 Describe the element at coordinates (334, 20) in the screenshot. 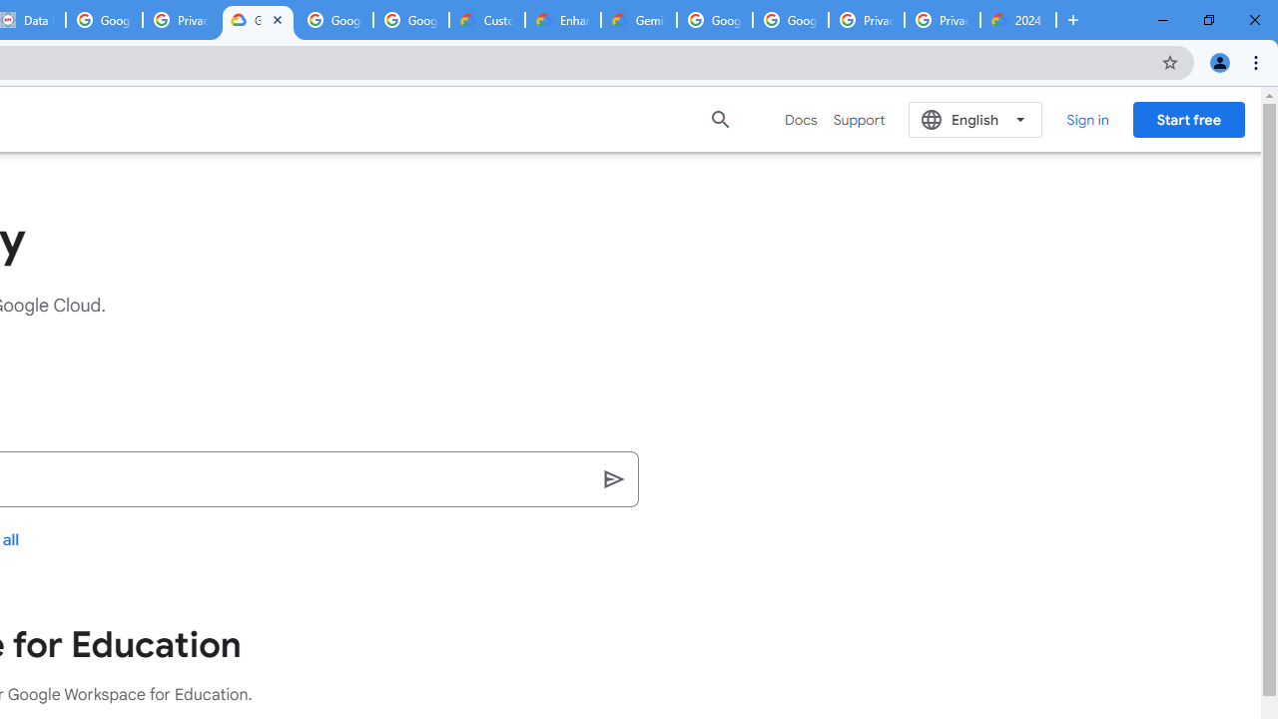

I see `Google Workspace - Specific Terms` at that location.